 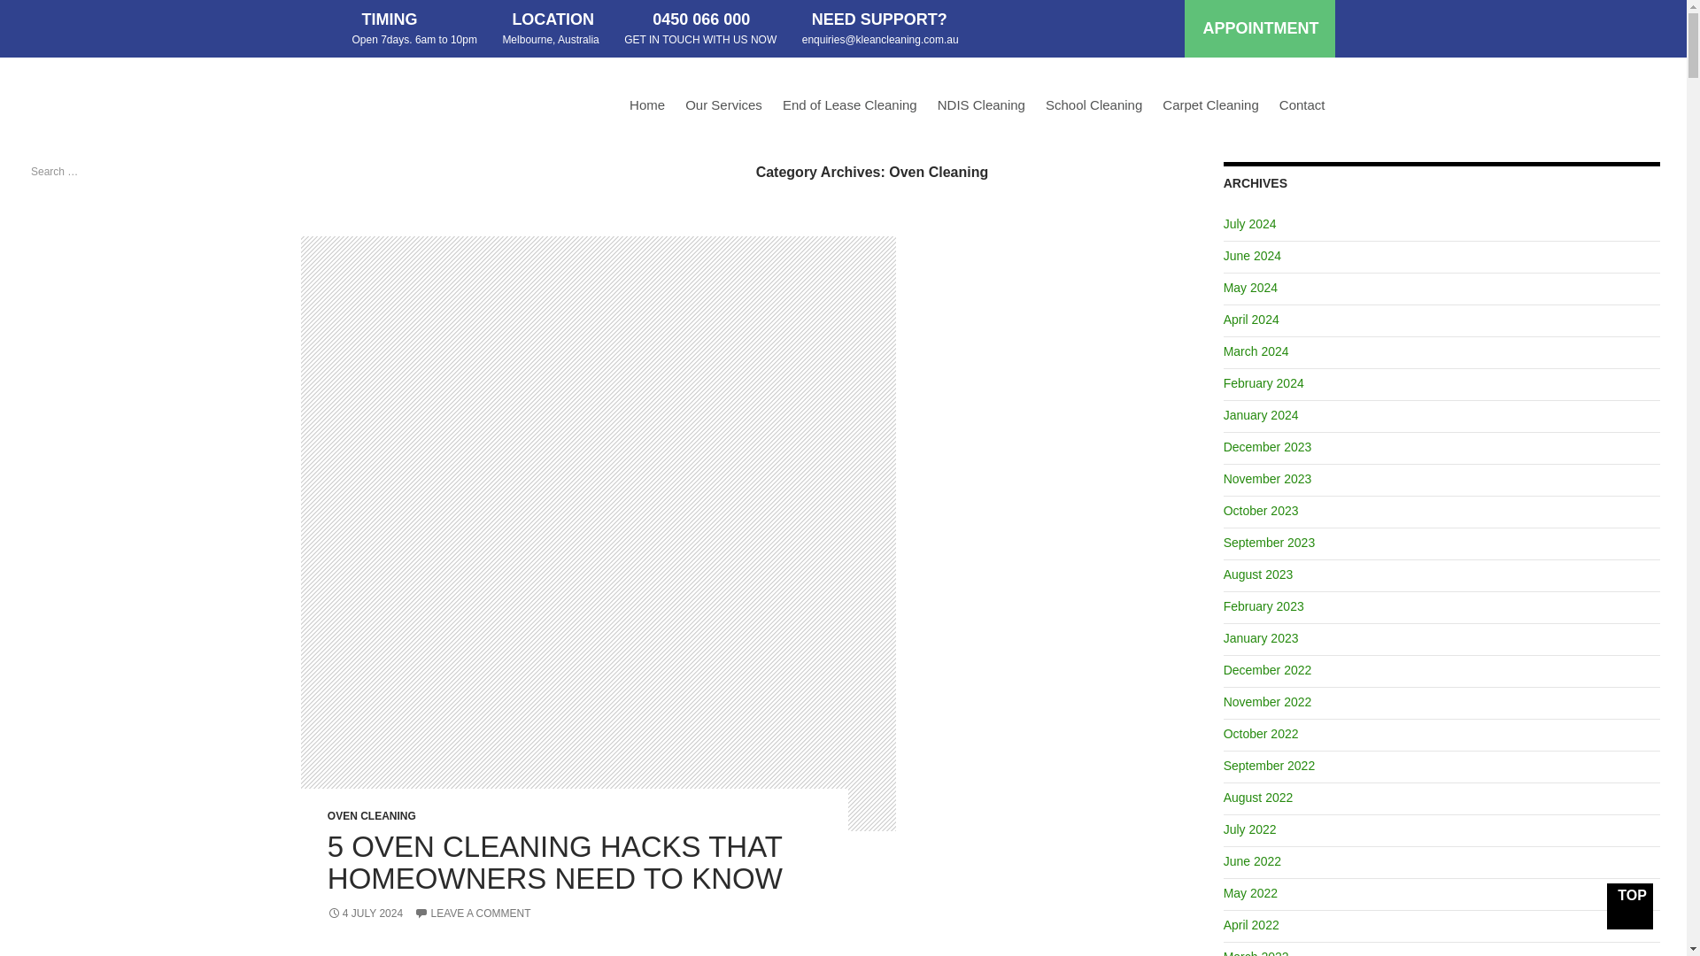 What do you see at coordinates (981, 109) in the screenshot?
I see `NDIS Cleaning` at bounding box center [981, 109].